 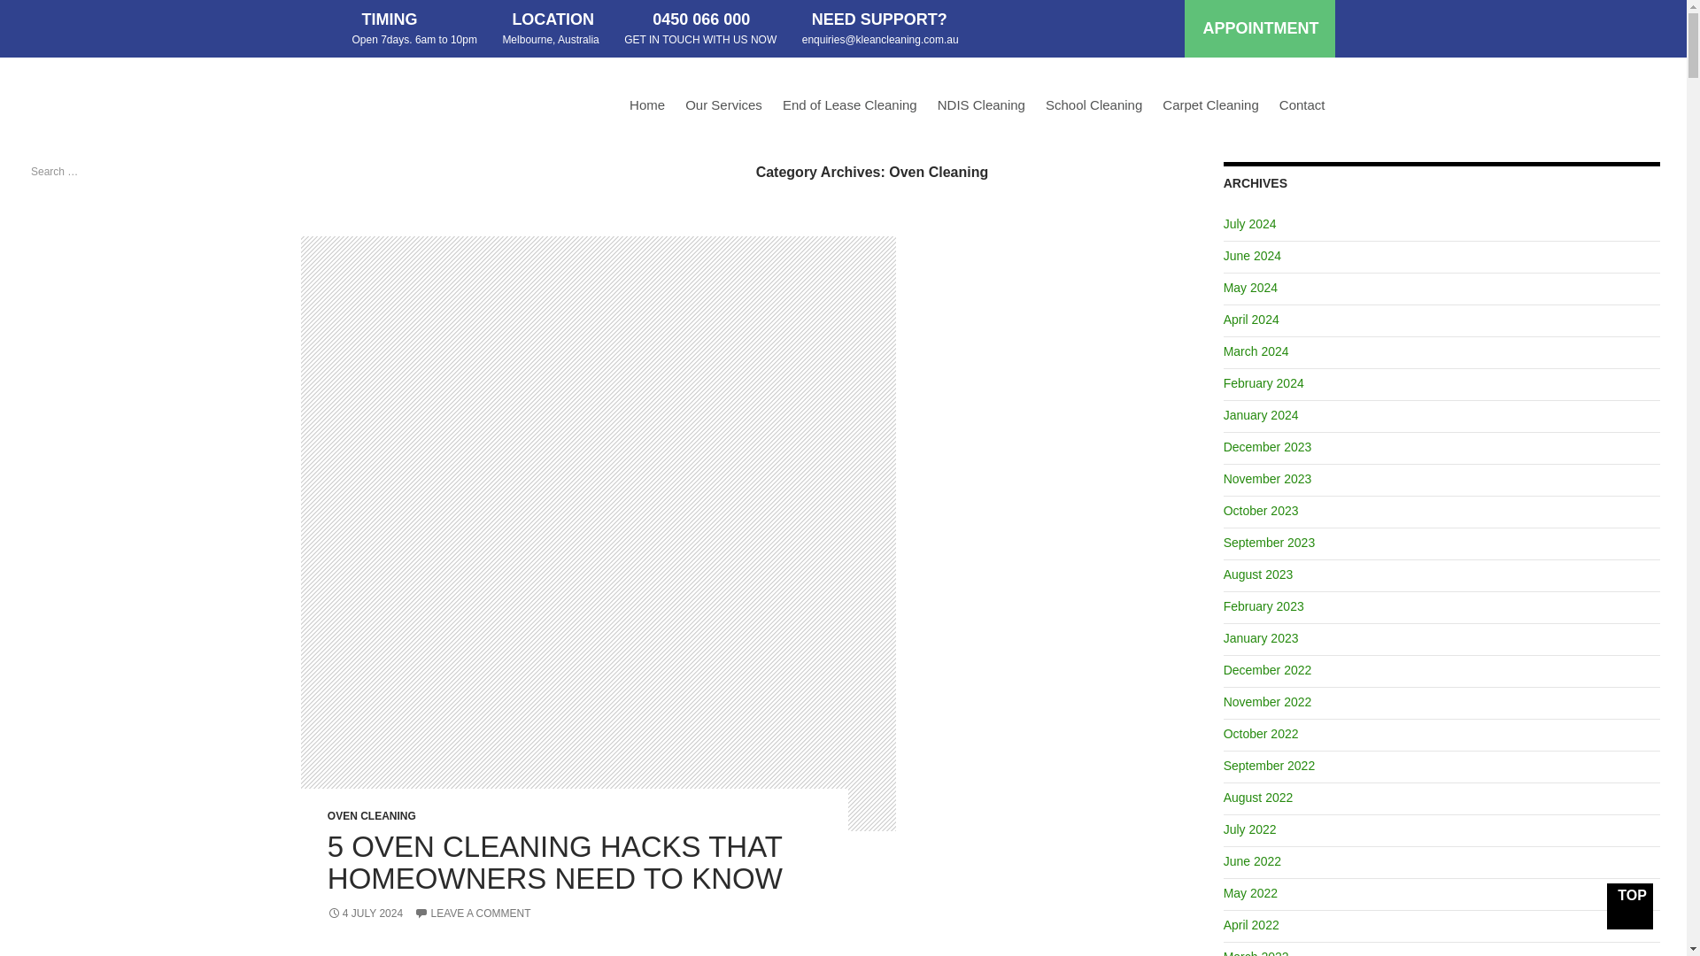 What do you see at coordinates (981, 109) in the screenshot?
I see `NDIS Cleaning` at bounding box center [981, 109].